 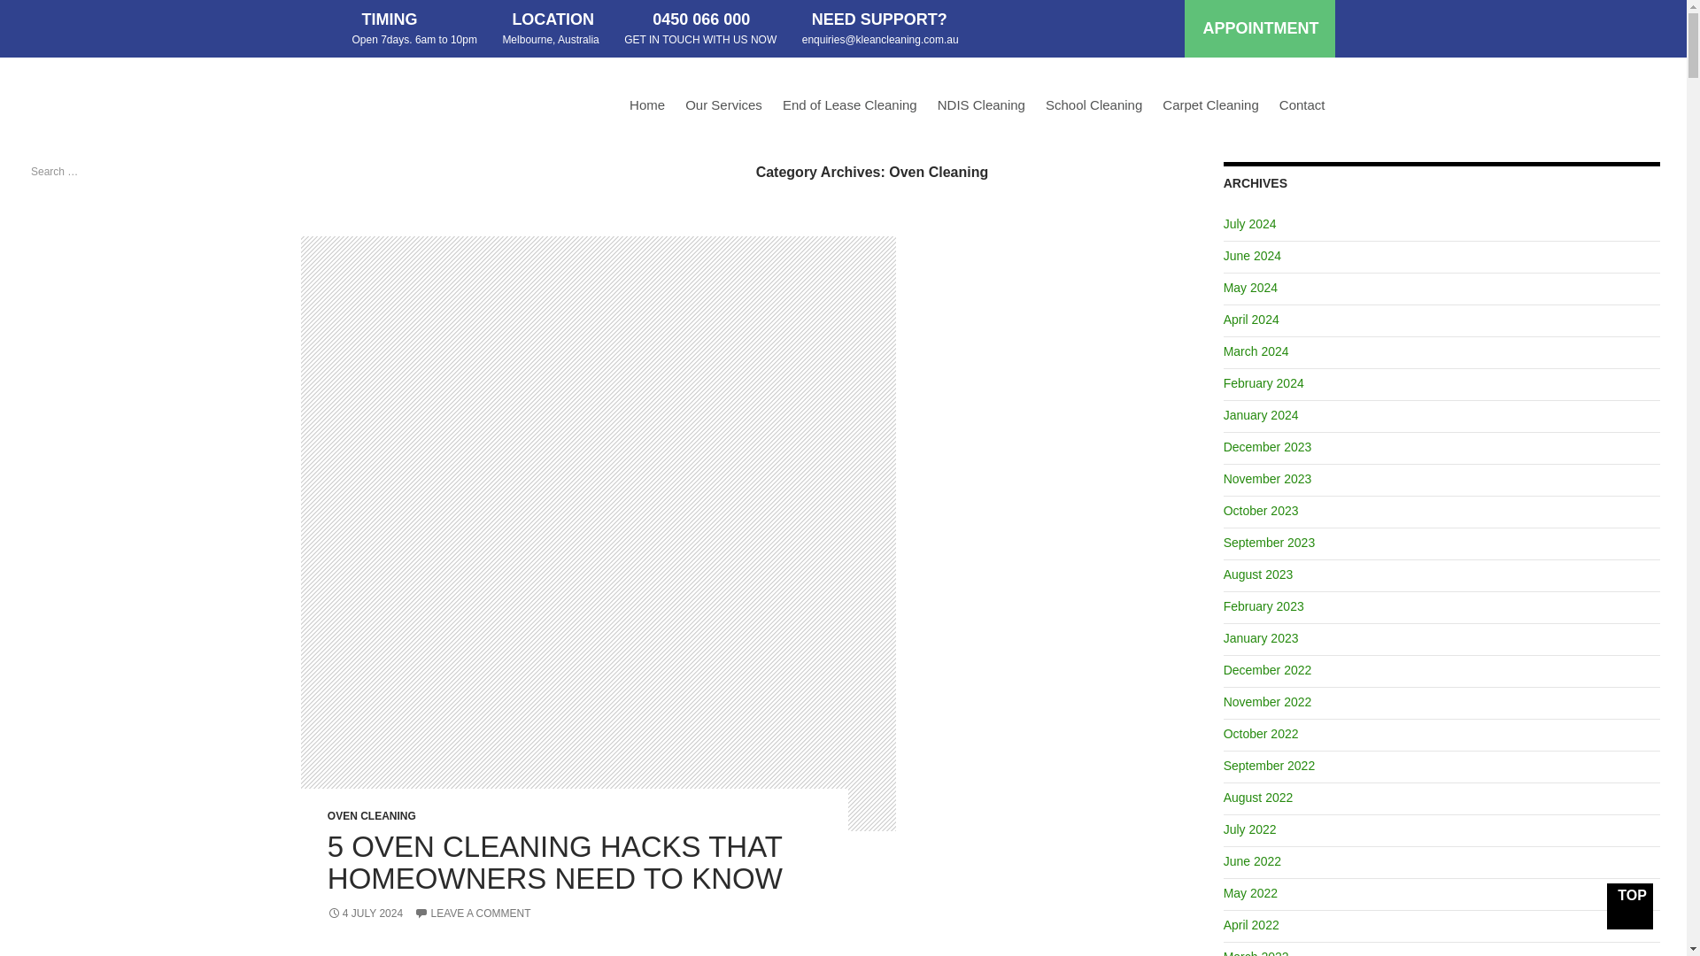 What do you see at coordinates (981, 109) in the screenshot?
I see `NDIS Cleaning` at bounding box center [981, 109].